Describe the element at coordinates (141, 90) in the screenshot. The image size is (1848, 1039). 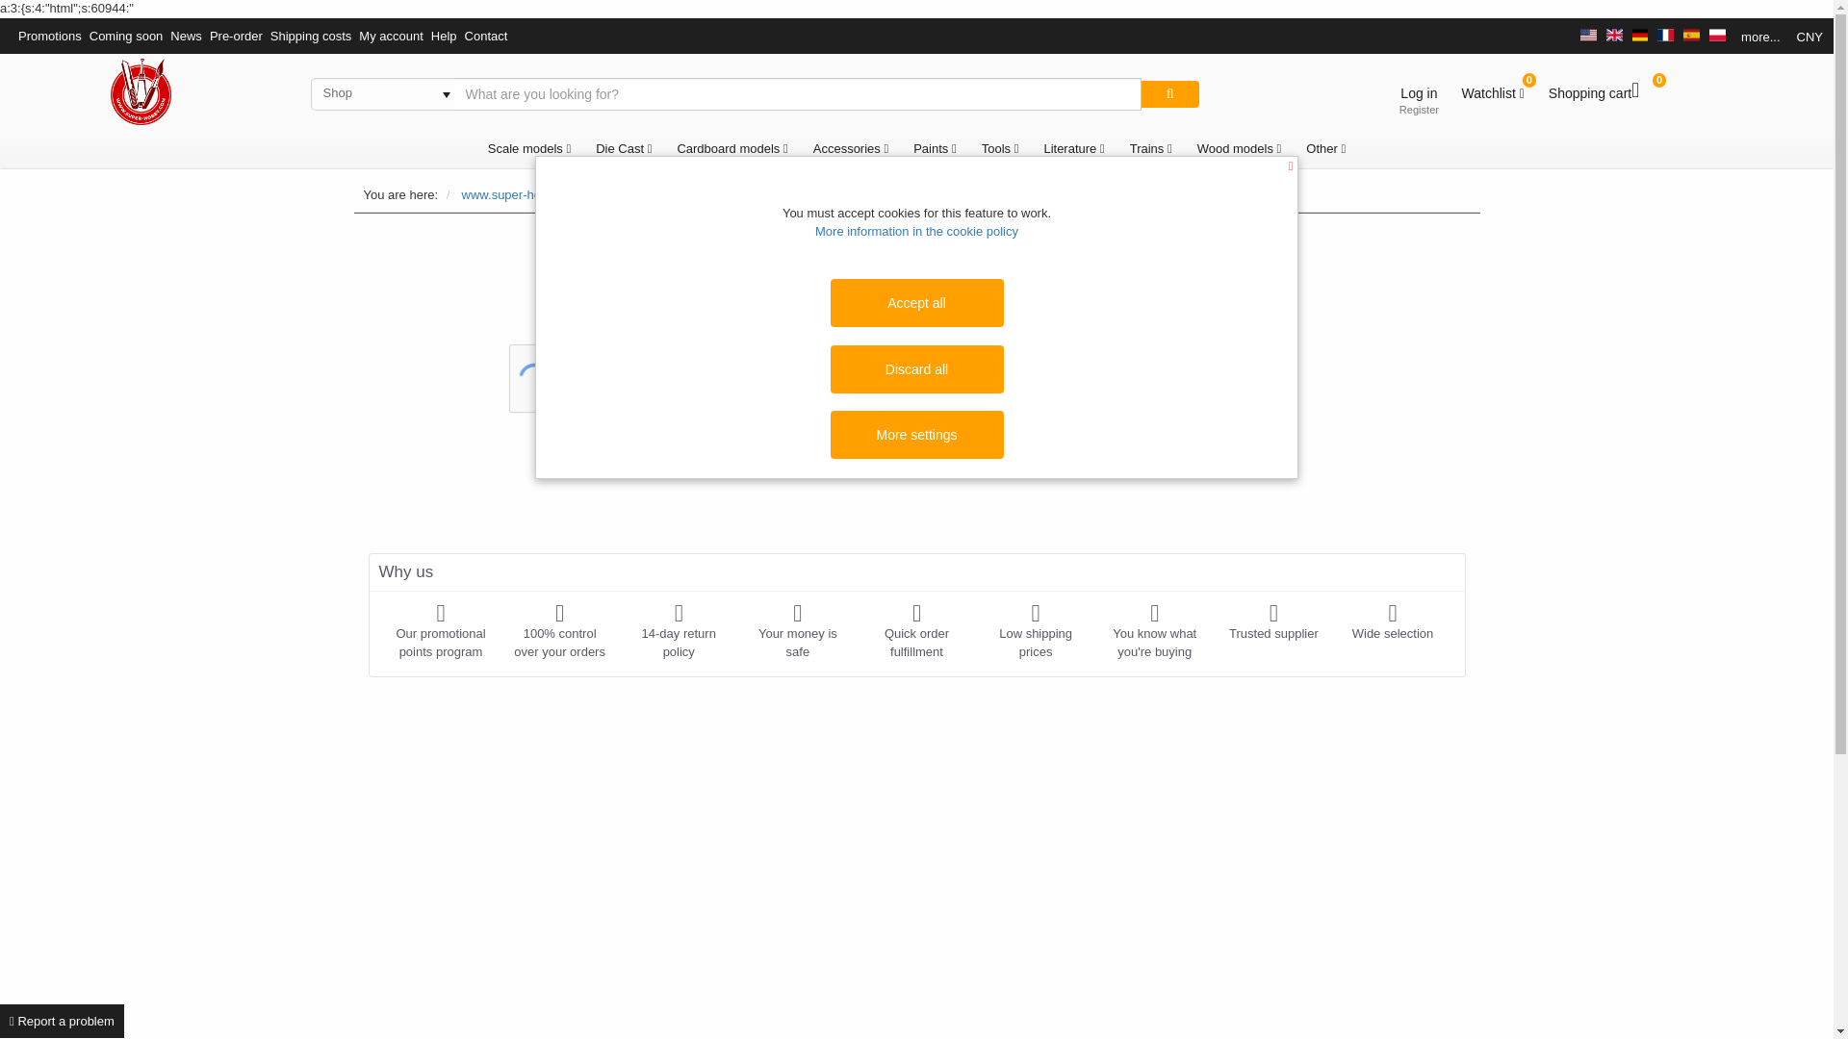
I see `Super-Hobby.com - internet modelling shop` at that location.